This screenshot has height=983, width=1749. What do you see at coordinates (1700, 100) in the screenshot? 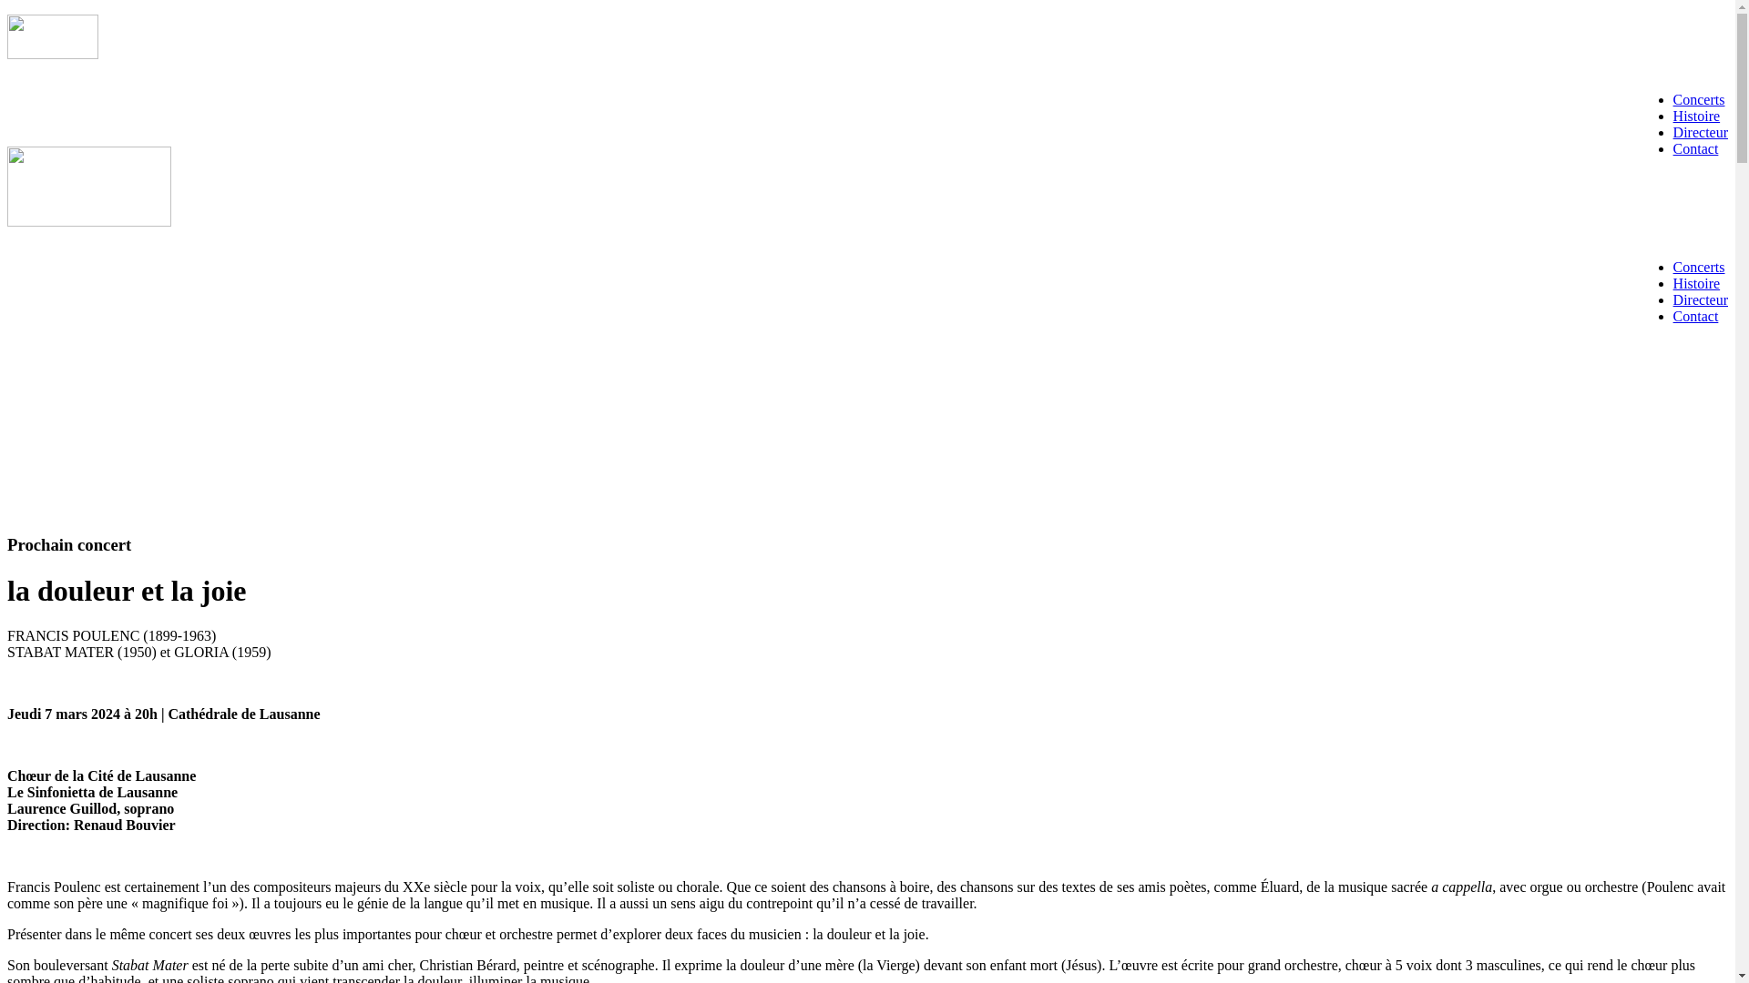
I see `Concerts` at bounding box center [1700, 100].